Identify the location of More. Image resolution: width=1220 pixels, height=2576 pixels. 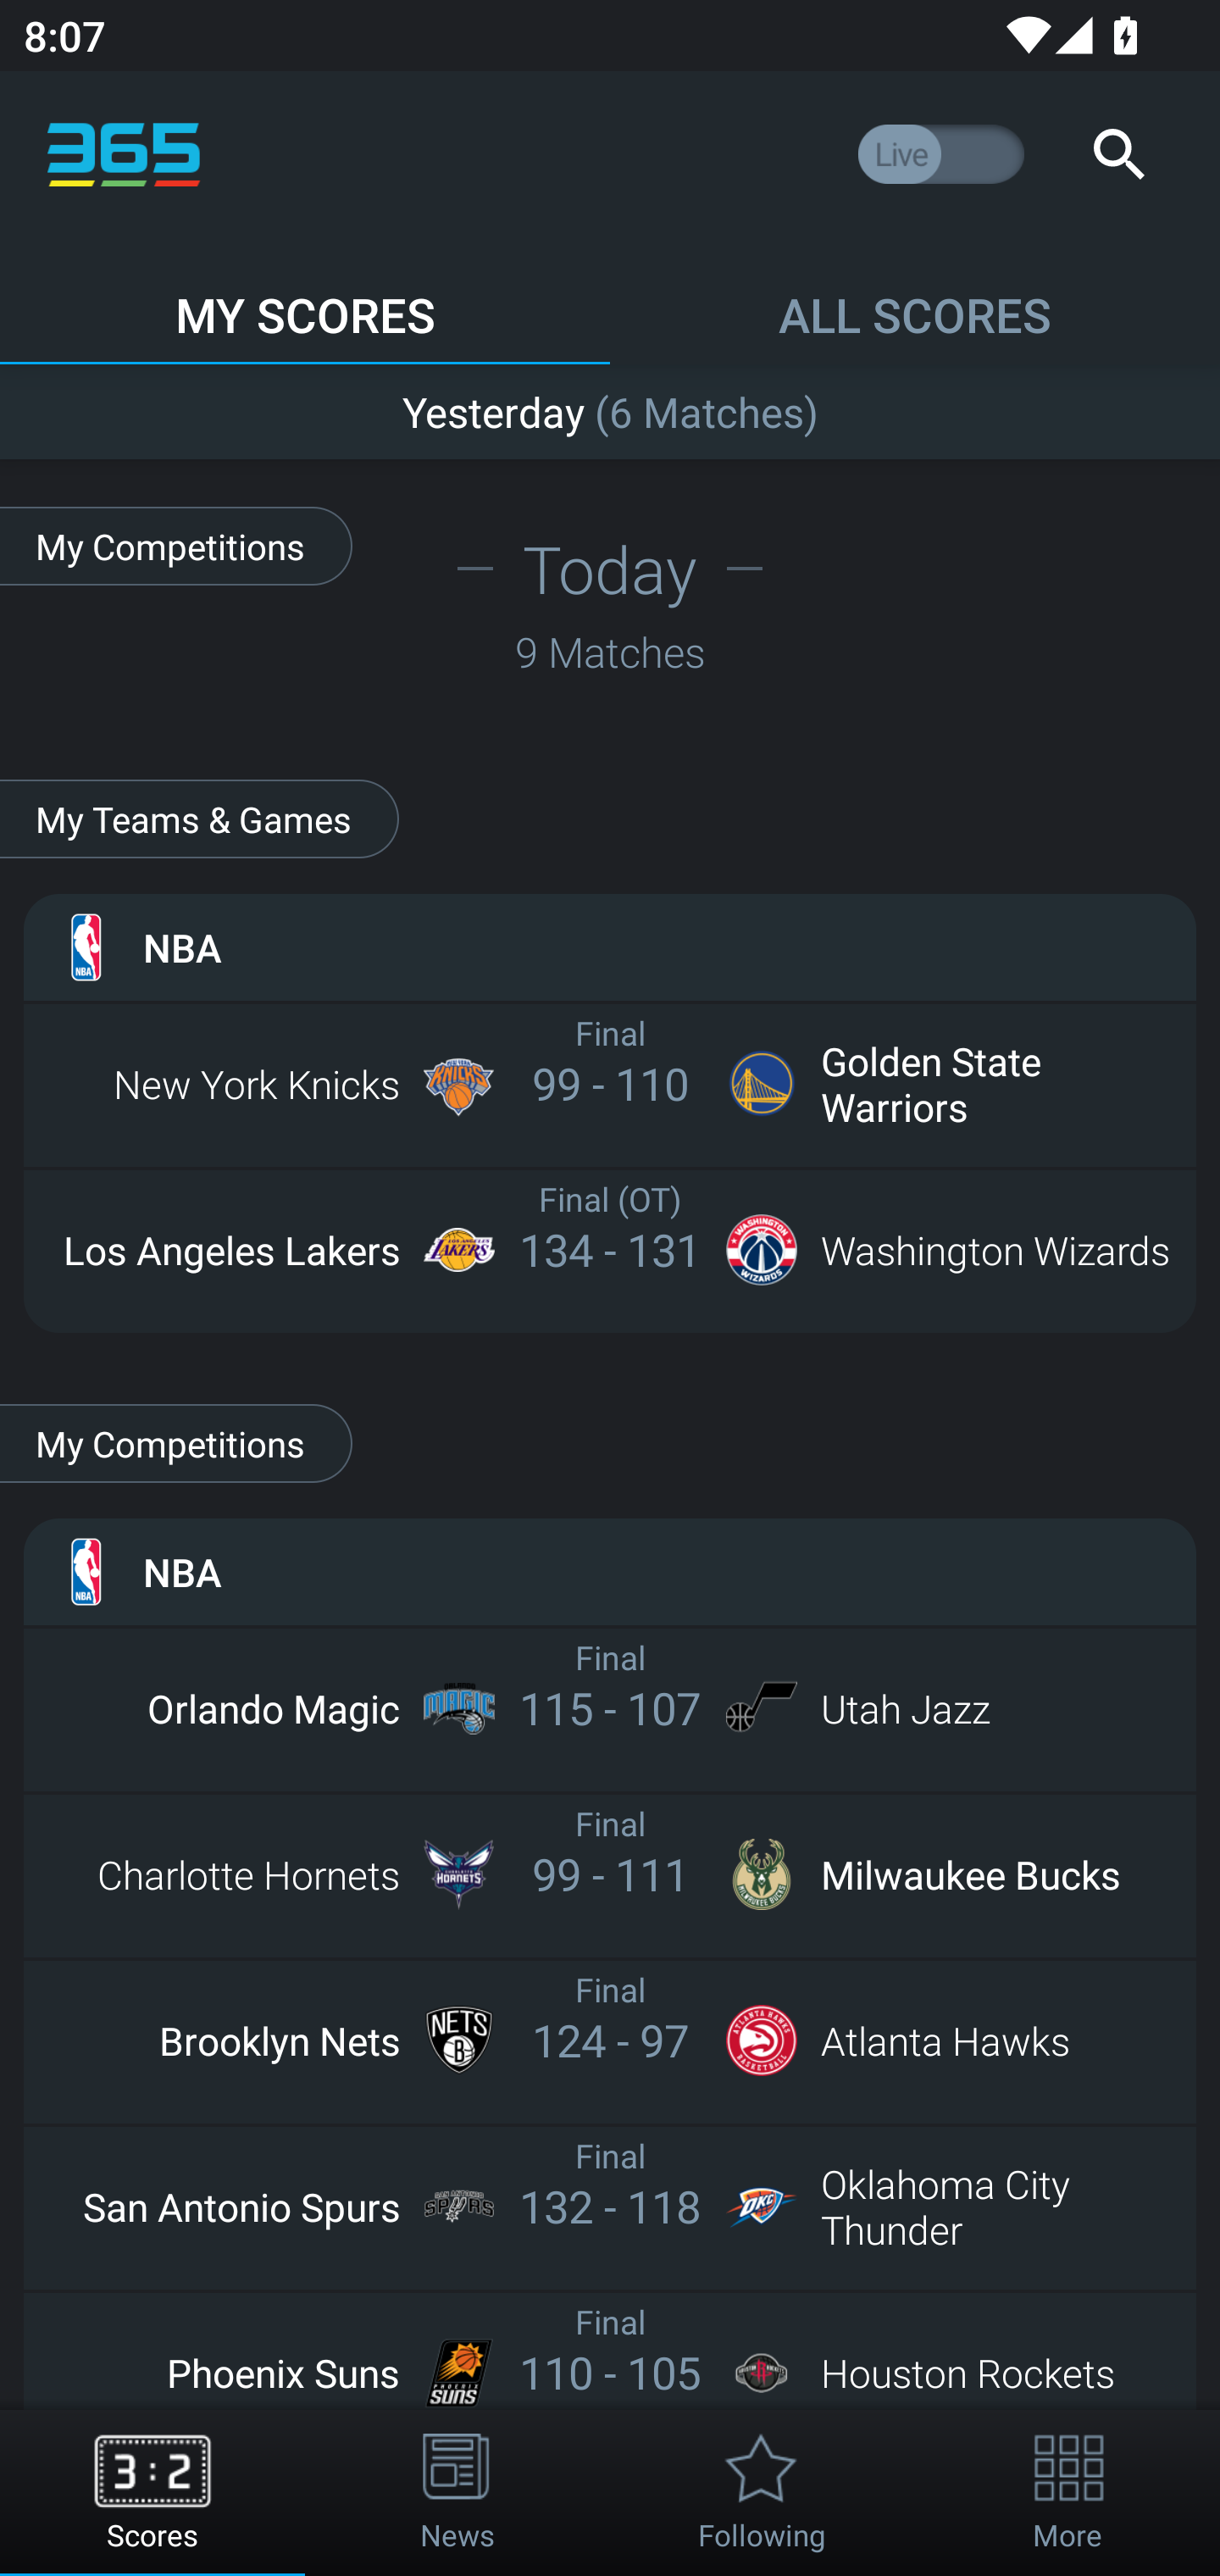
(1067, 2493).